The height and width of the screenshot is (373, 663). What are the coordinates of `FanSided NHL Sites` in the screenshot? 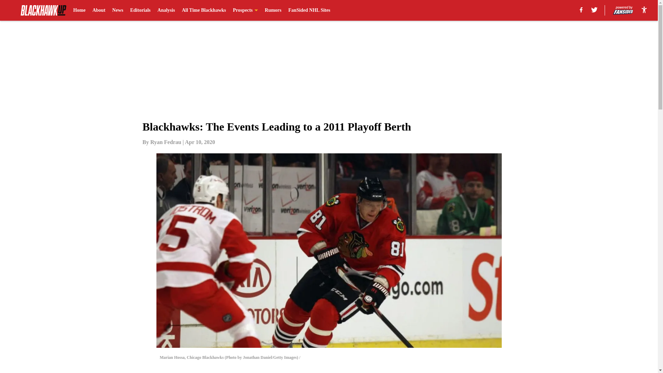 It's located at (309, 10).